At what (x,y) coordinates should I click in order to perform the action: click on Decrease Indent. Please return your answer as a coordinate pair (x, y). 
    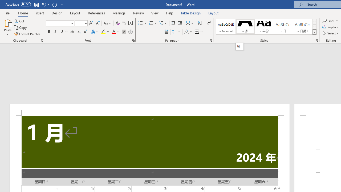
    Looking at the image, I should click on (173, 23).